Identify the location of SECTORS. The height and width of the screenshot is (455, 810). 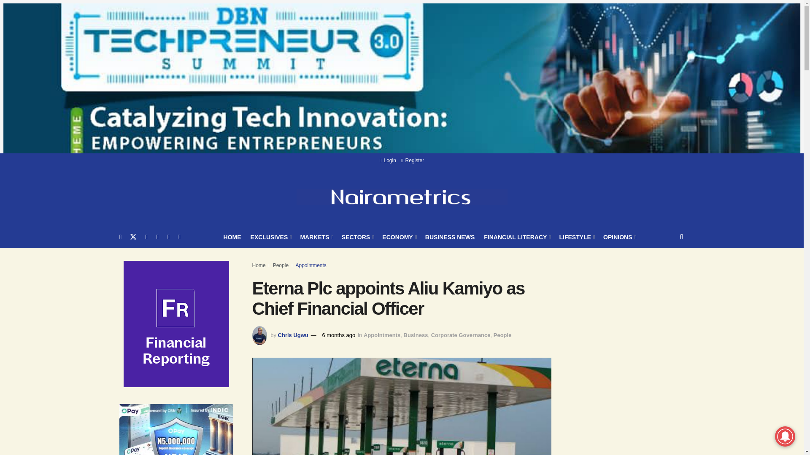
(358, 237).